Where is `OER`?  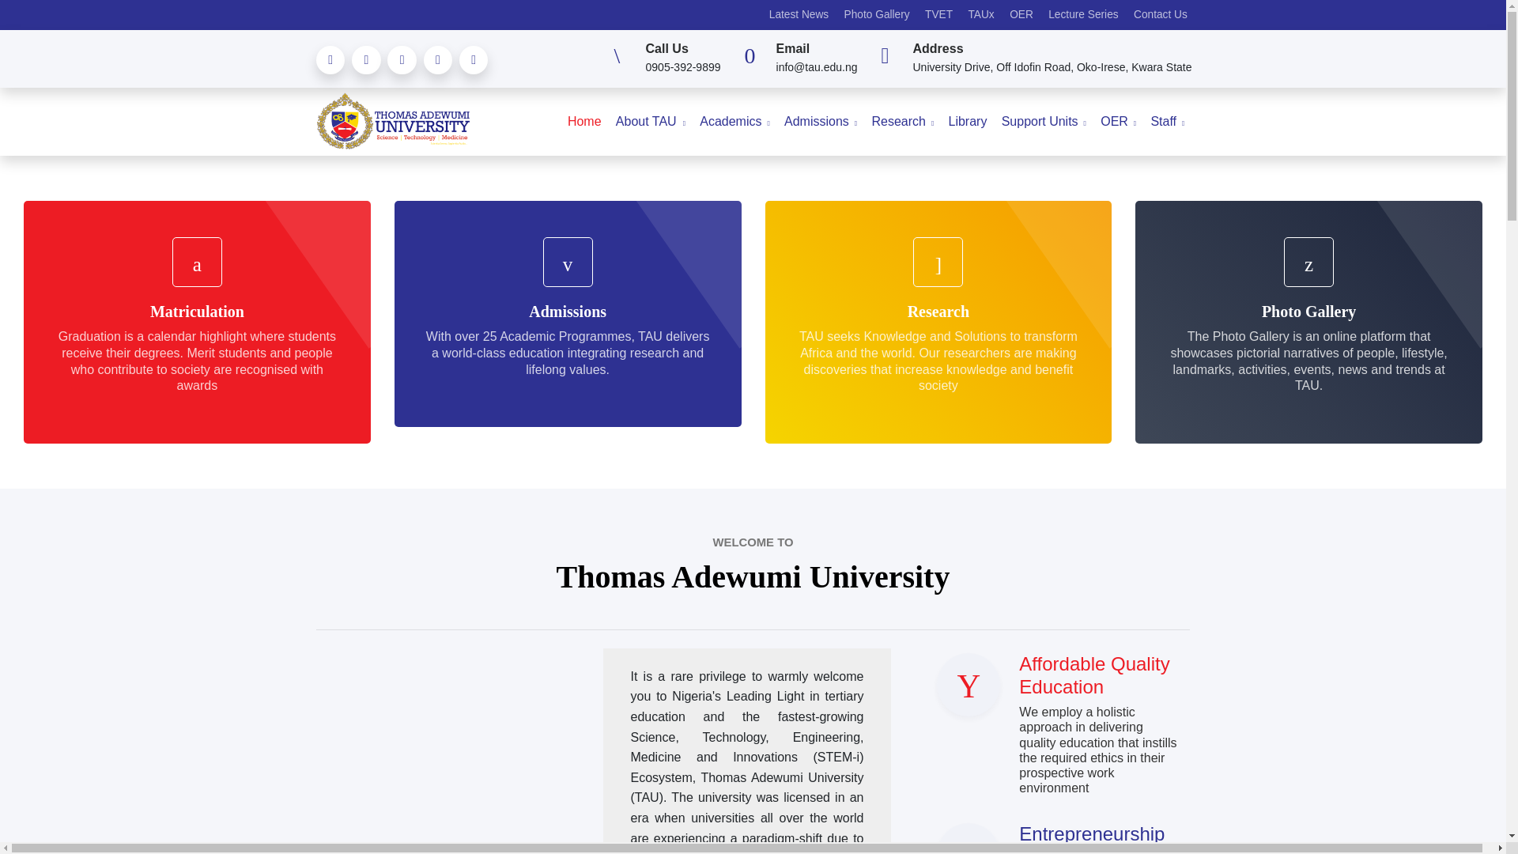
OER is located at coordinates (1021, 17).